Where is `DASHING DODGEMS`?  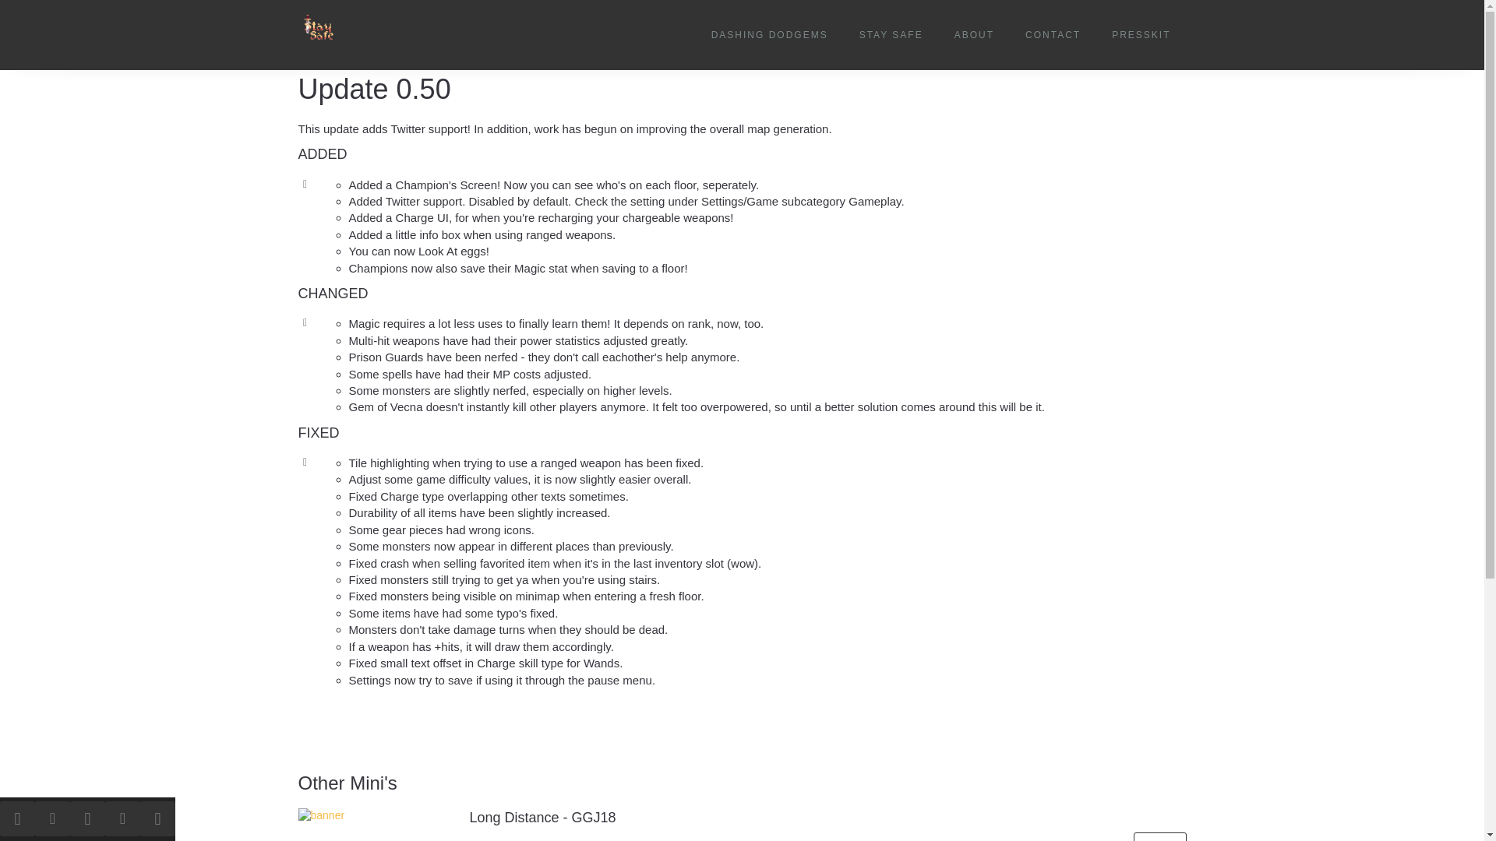
DASHING DODGEMS is located at coordinates (770, 35).